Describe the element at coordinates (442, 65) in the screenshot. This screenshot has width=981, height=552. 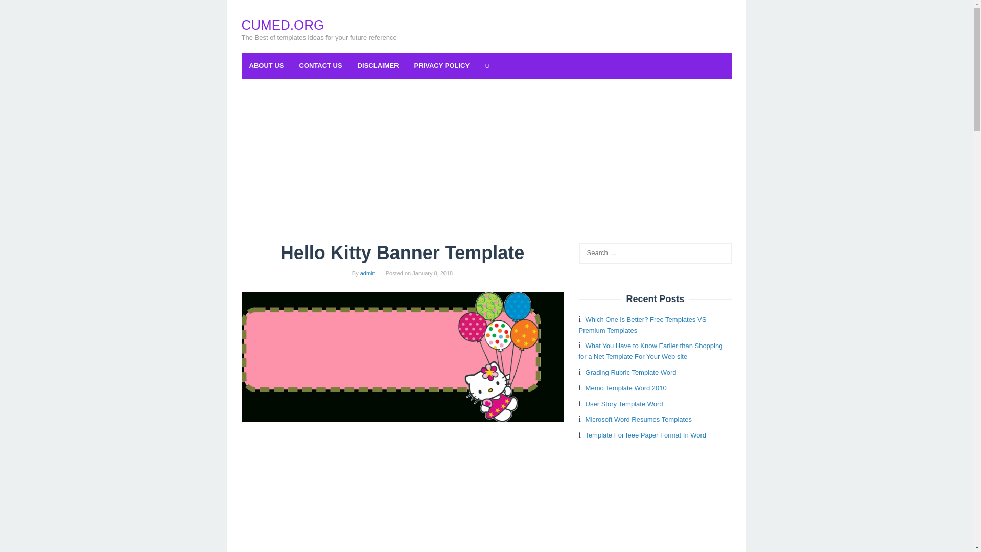
I see `PRIVACY POLICY` at that location.